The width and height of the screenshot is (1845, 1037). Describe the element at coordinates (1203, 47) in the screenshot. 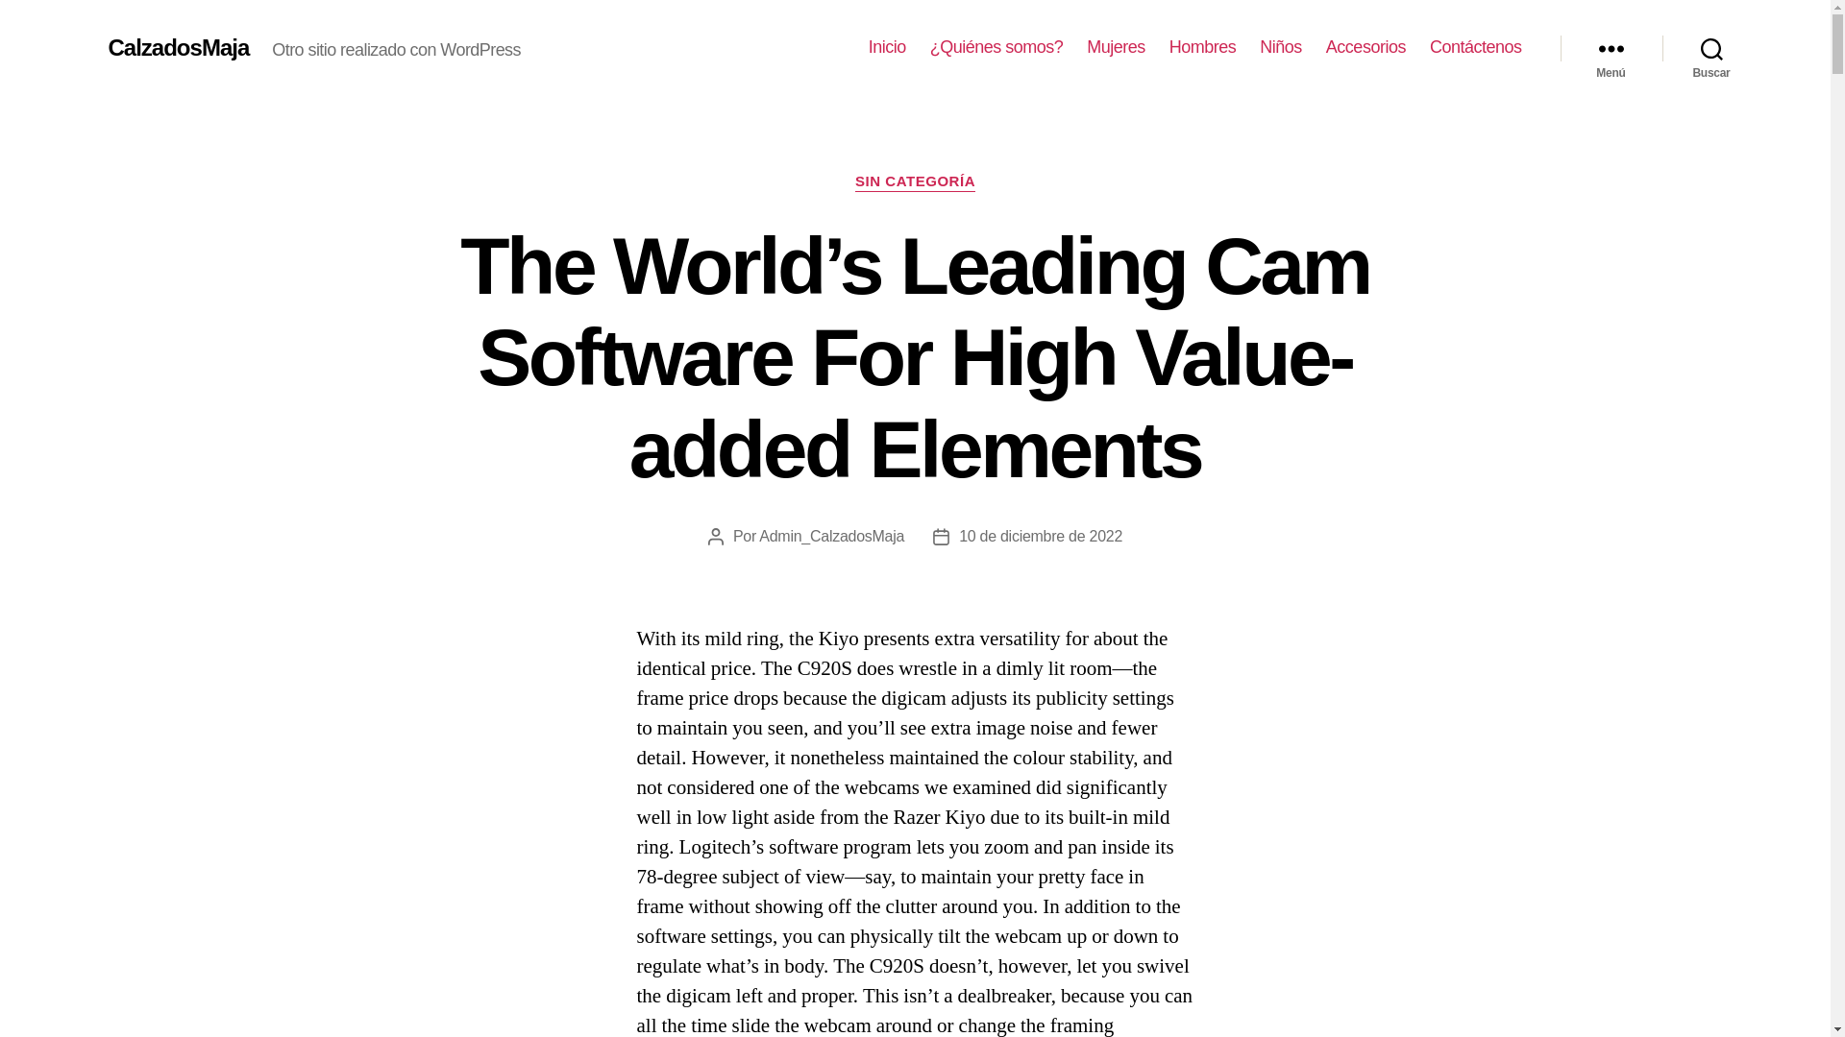

I see `Hombres` at that location.